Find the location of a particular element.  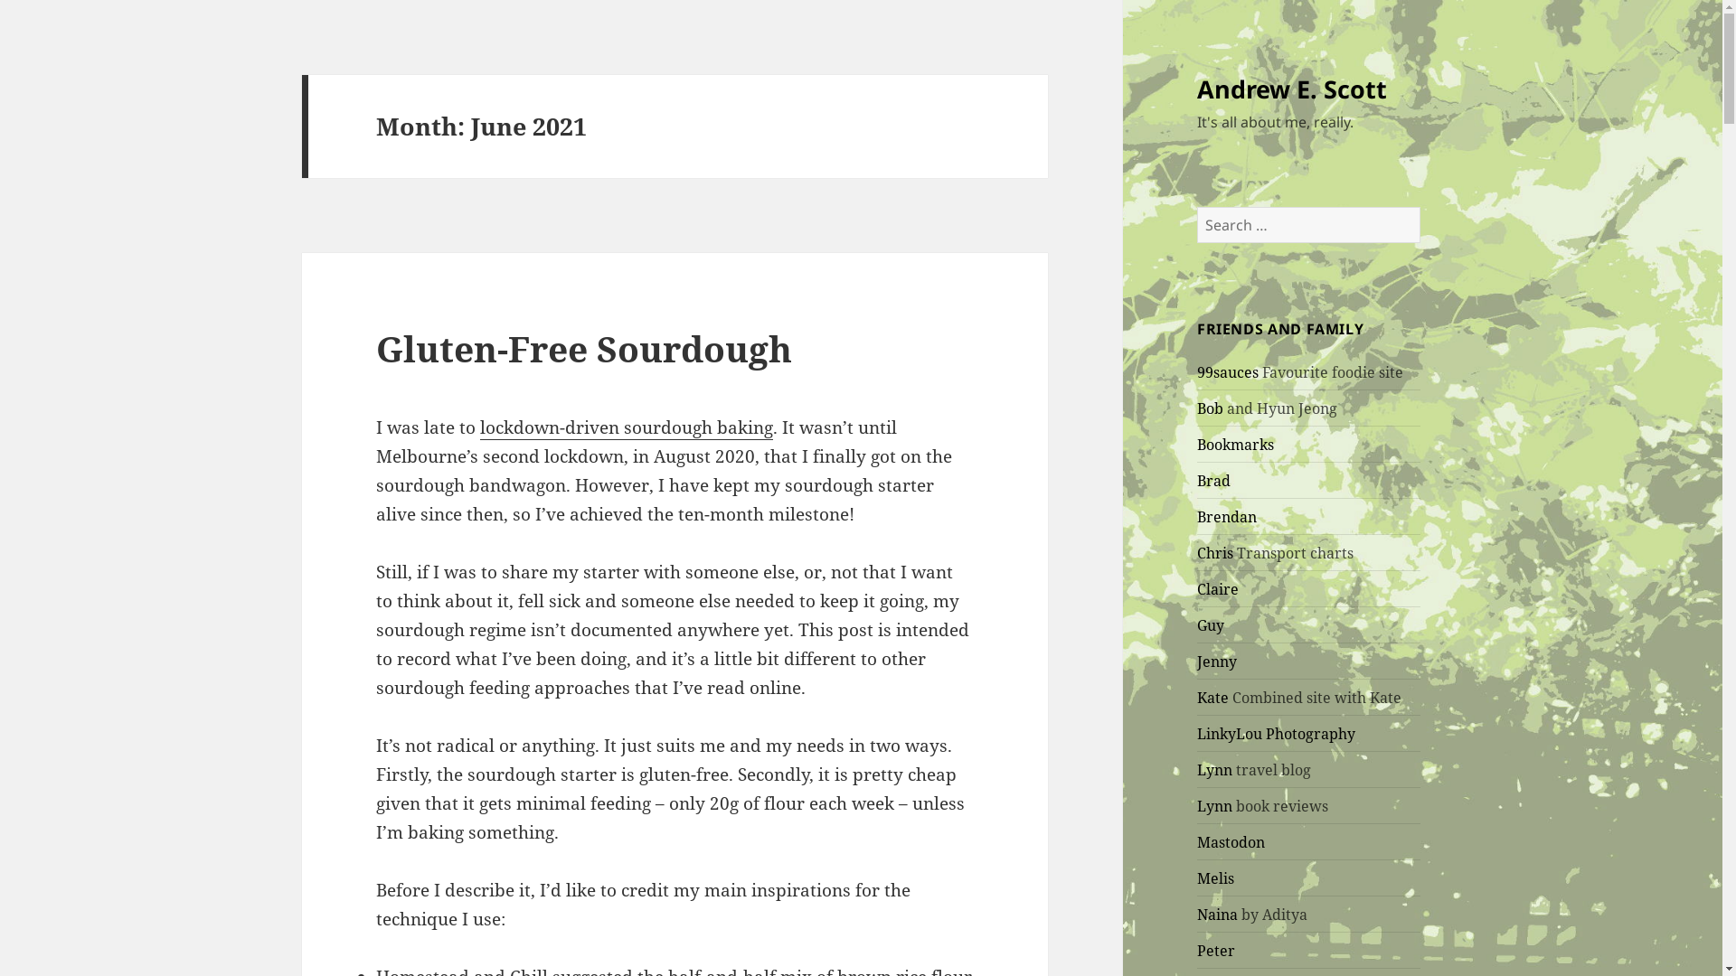

Andrew E. Scott is located at coordinates (1292, 89).